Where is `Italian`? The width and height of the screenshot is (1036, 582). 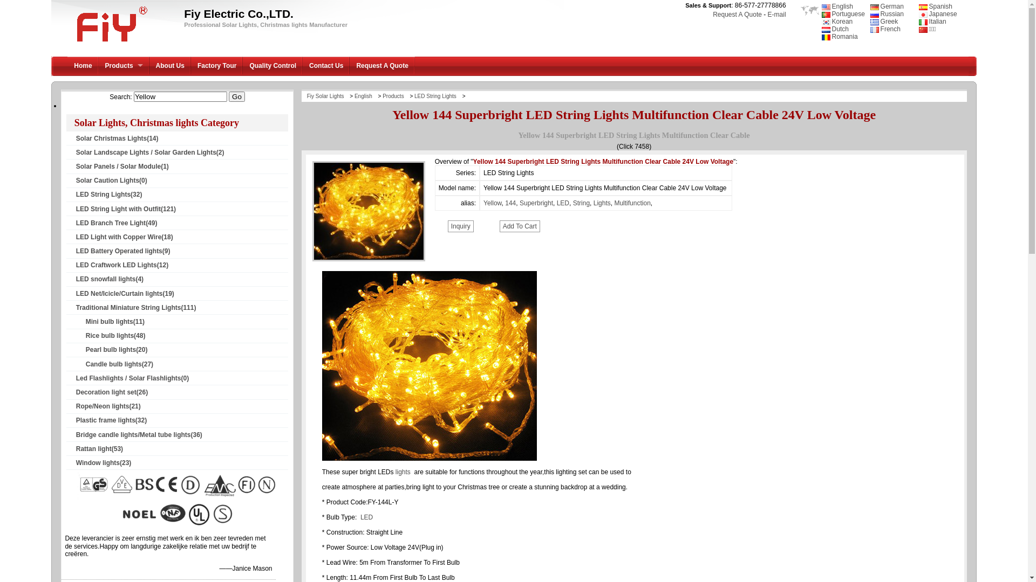
Italian is located at coordinates (932, 22).